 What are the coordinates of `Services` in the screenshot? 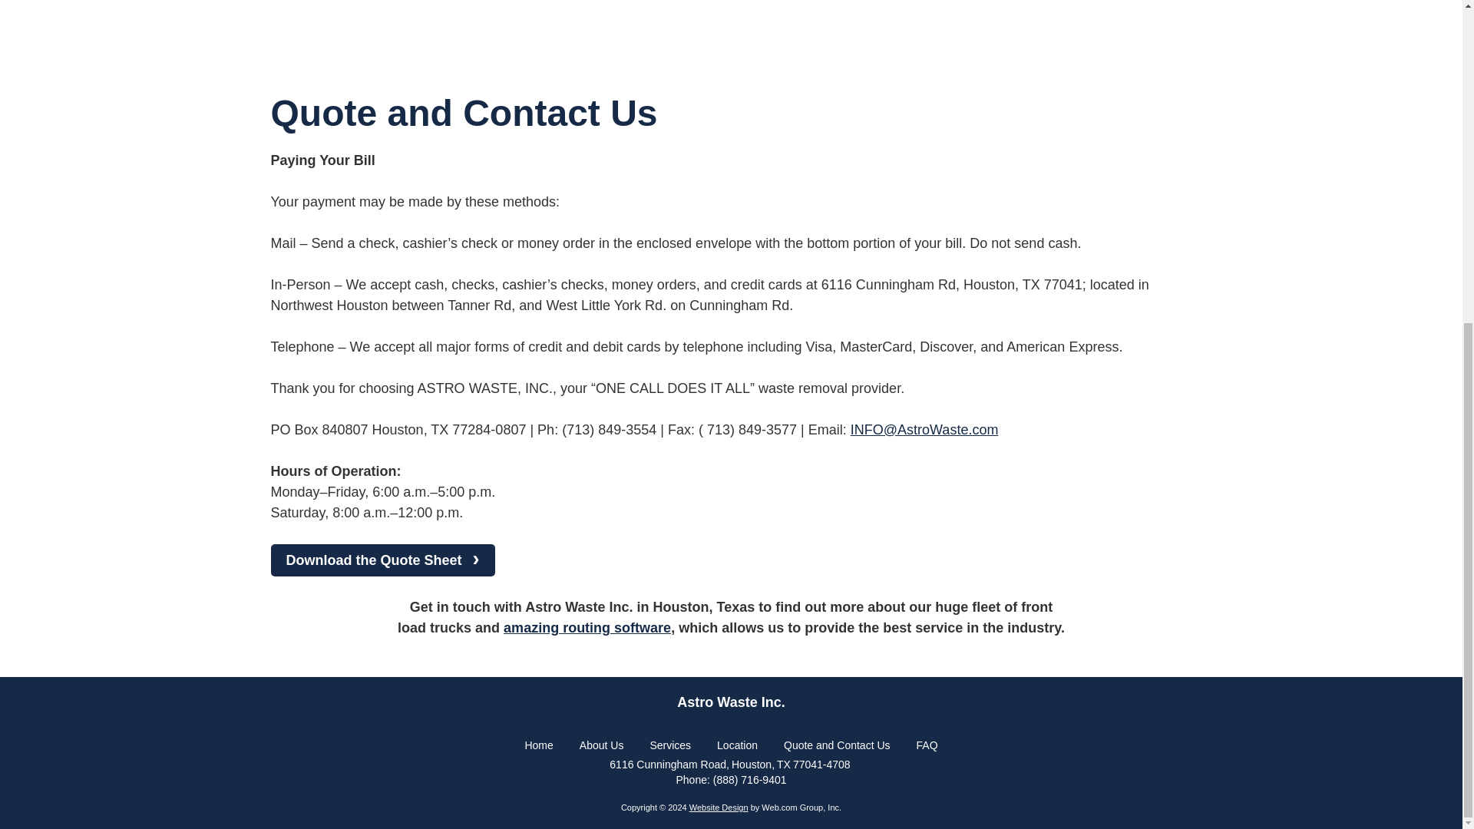 It's located at (670, 745).